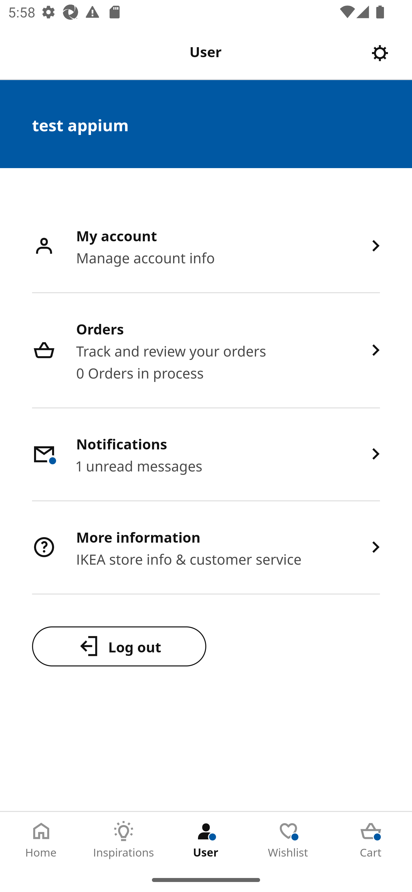 The height and width of the screenshot is (892, 412). I want to click on Wishlist
Tab 4 of 5, so click(288, 840).